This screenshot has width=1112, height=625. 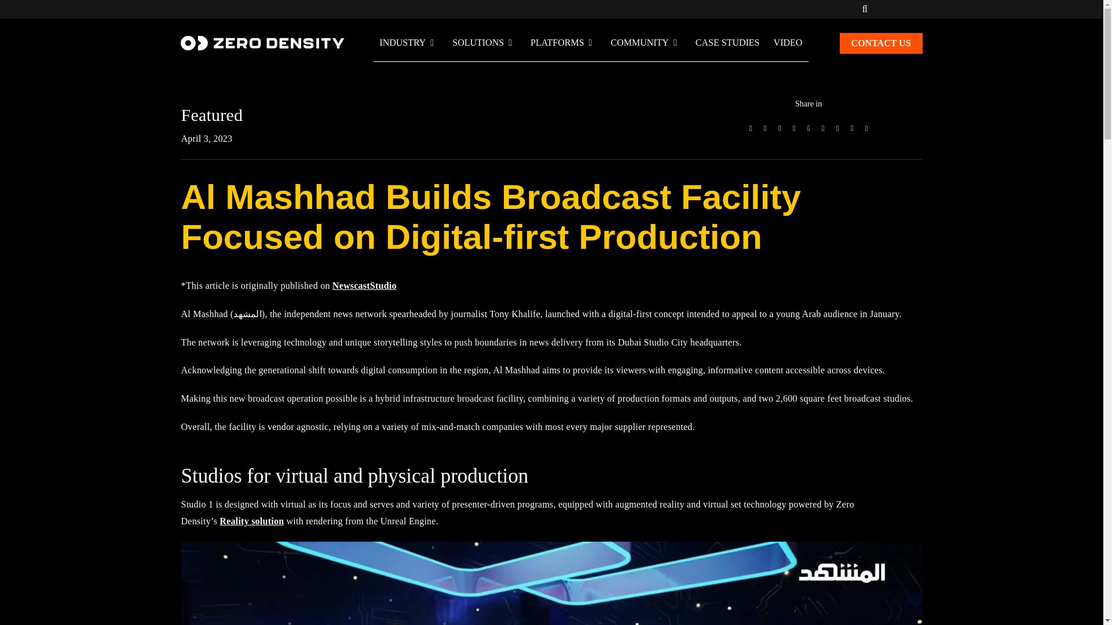 What do you see at coordinates (563, 43) in the screenshot?
I see `PLATFORMS` at bounding box center [563, 43].